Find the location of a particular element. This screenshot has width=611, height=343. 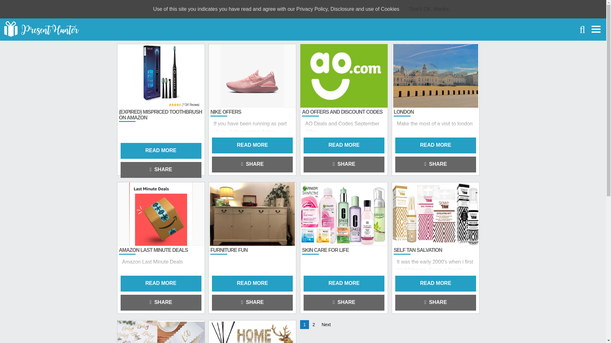

LONDON is located at coordinates (404, 112).